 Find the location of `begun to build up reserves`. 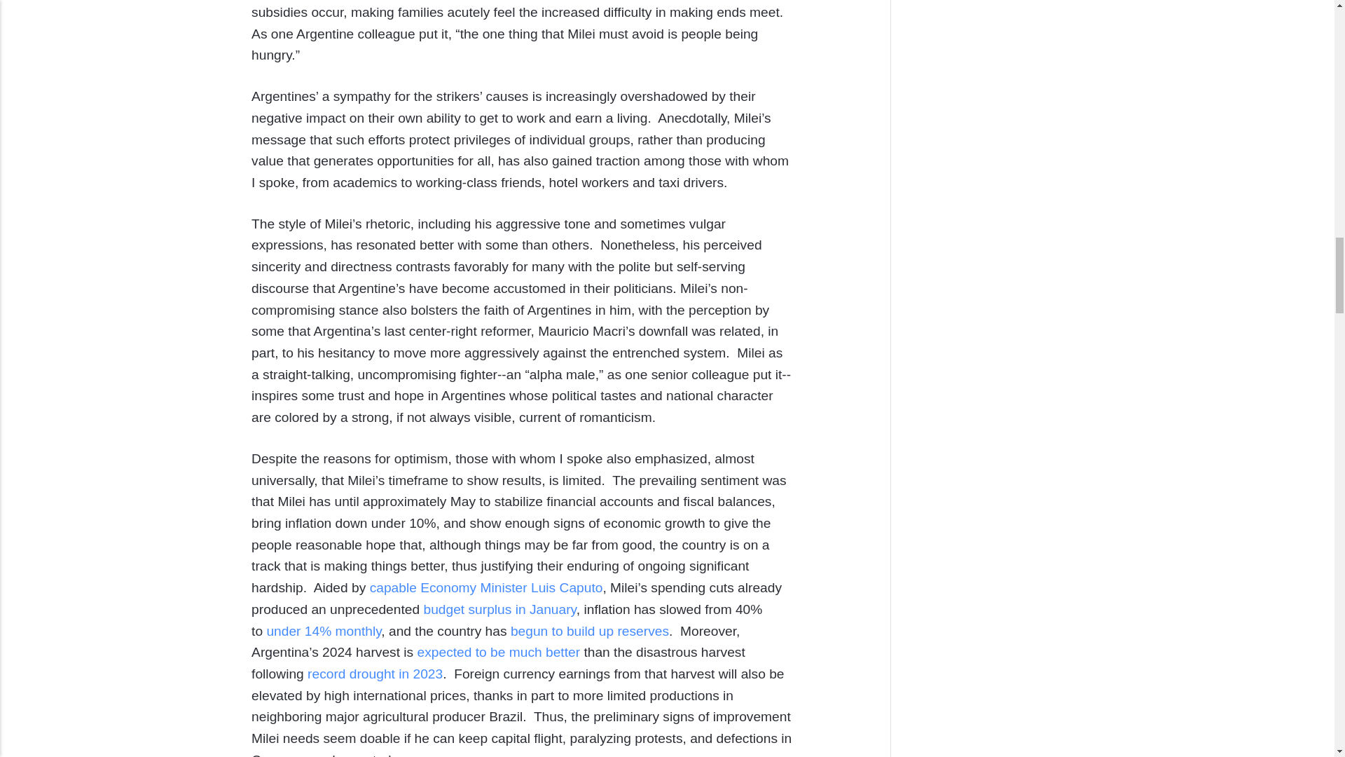

begun to build up reserves is located at coordinates (590, 631).